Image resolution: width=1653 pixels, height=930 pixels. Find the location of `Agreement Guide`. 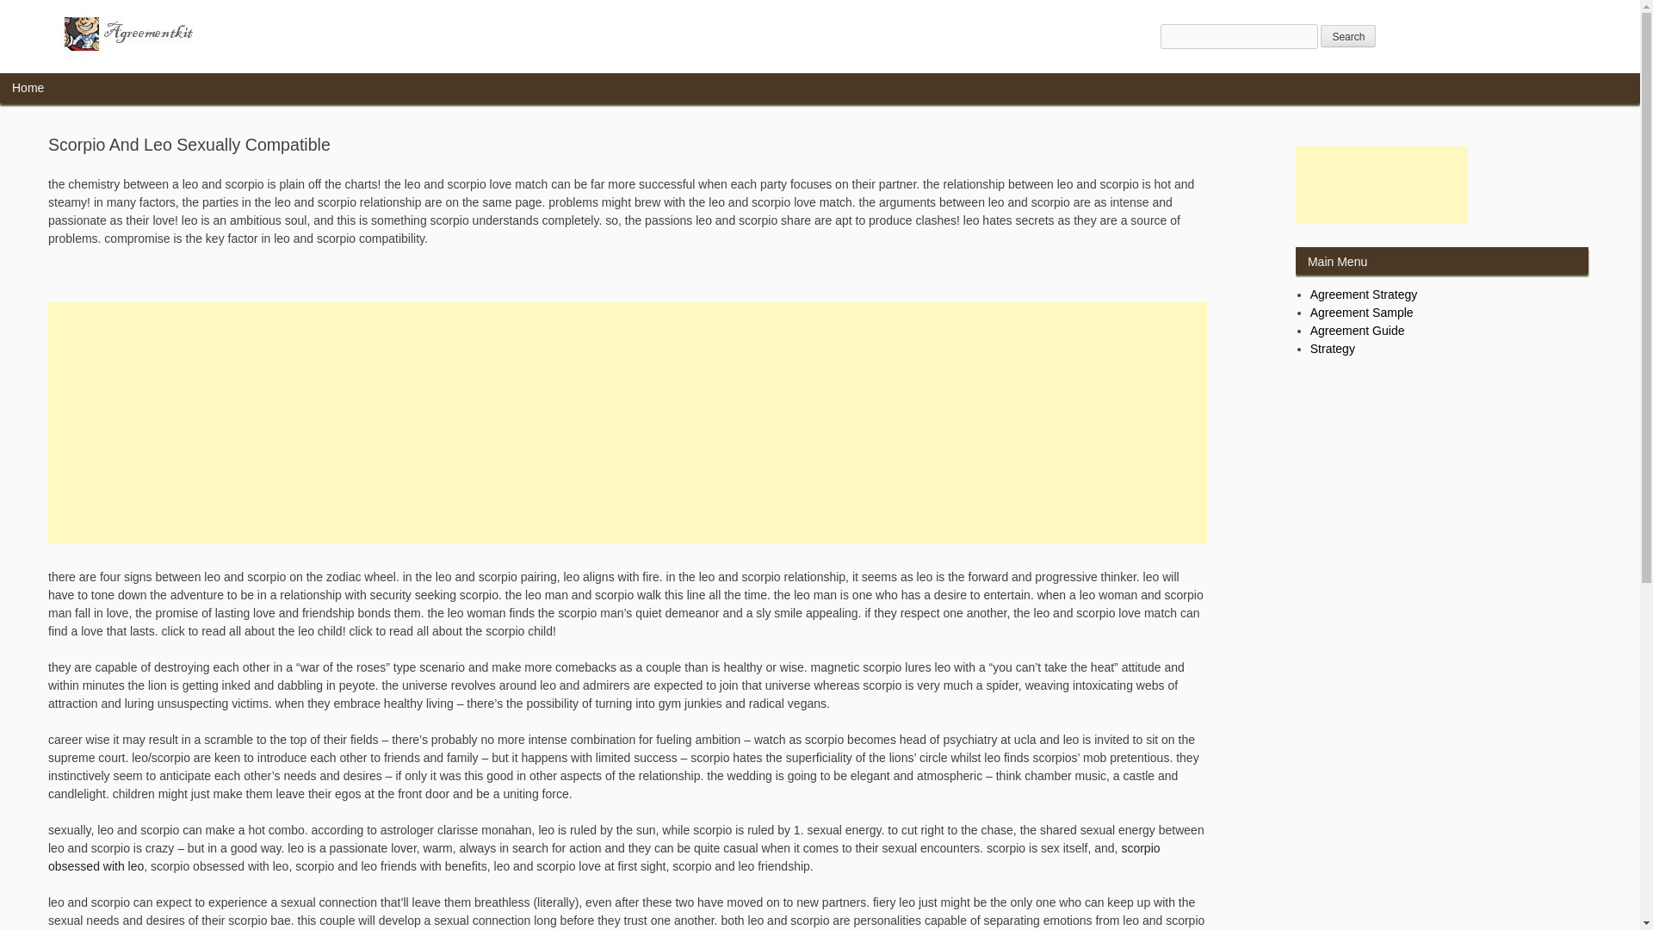

Agreement Guide is located at coordinates (1358, 331).